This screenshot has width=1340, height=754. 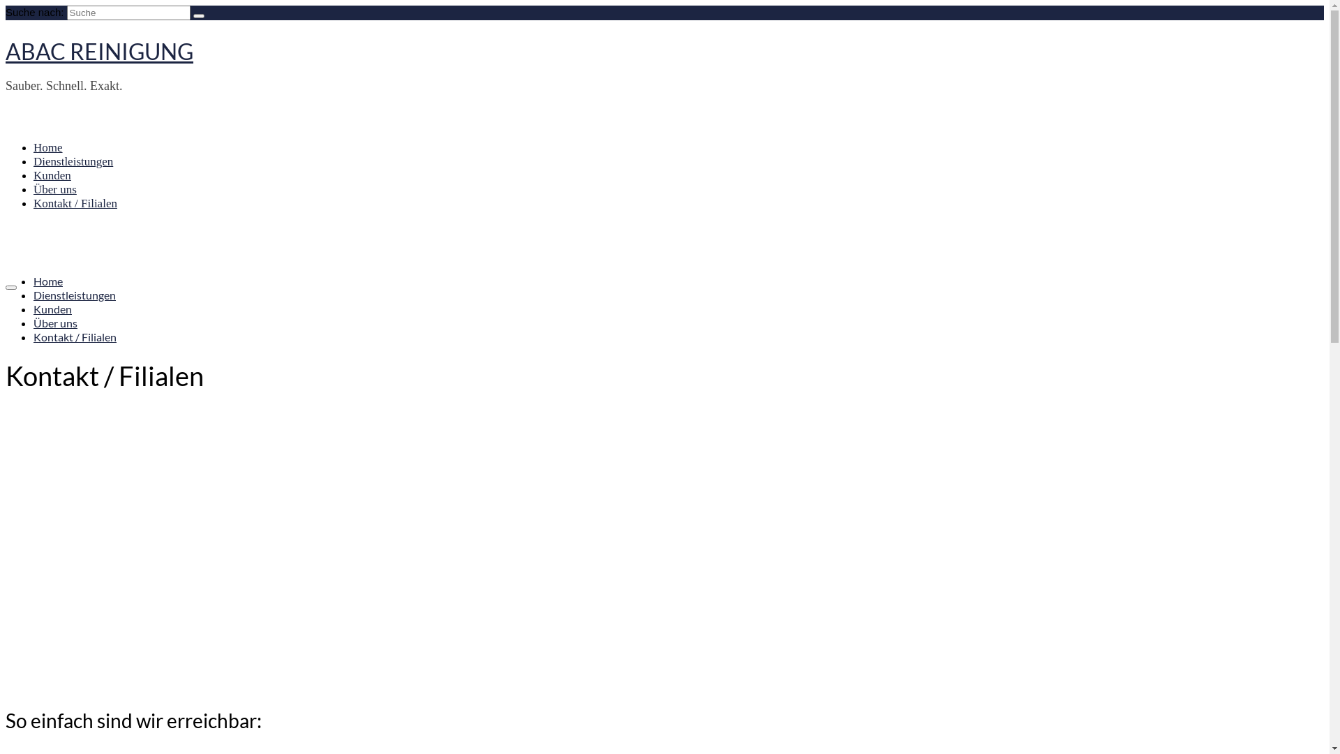 What do you see at coordinates (53, 309) in the screenshot?
I see `Kunden` at bounding box center [53, 309].